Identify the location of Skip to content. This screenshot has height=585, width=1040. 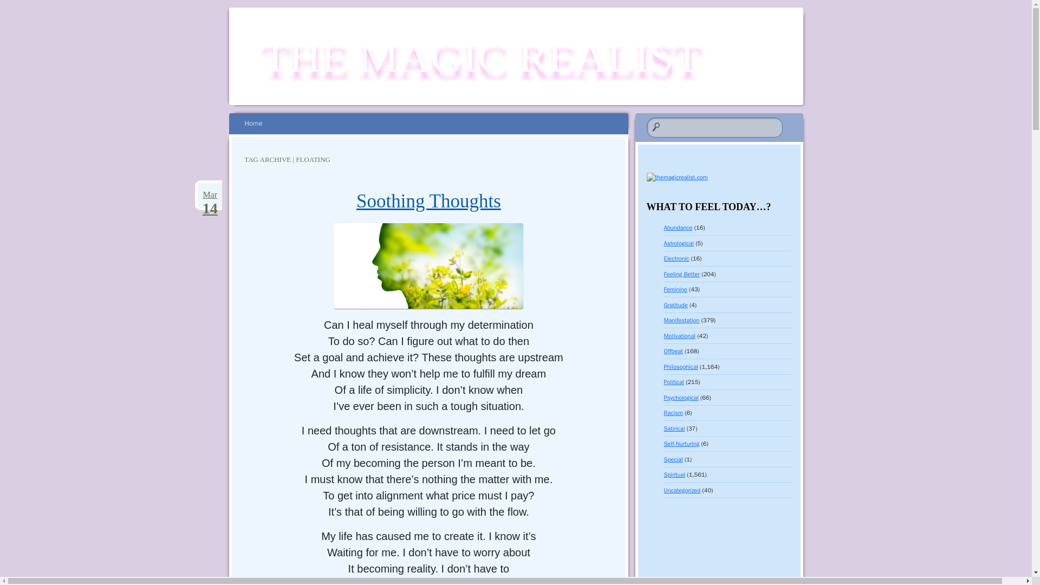
(210, 194).